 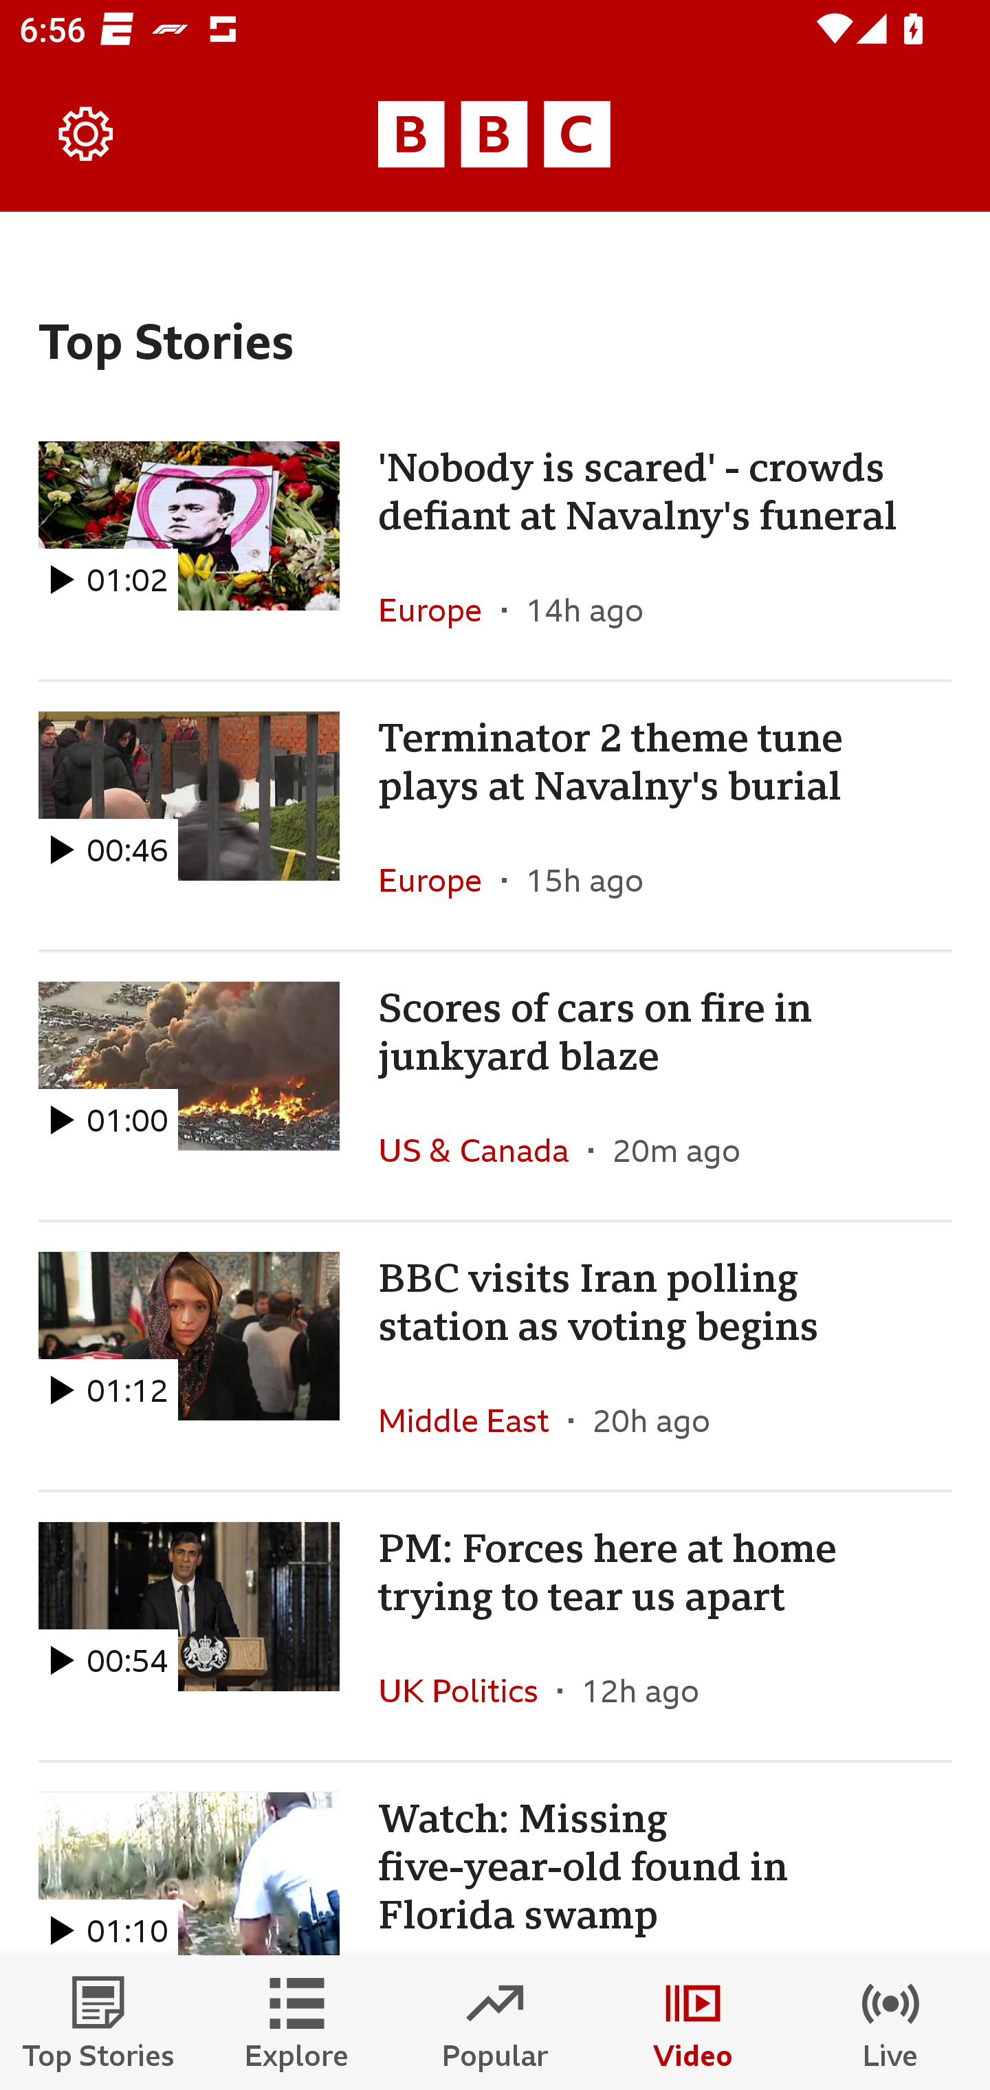 I want to click on US & Canada In the section US & Canada, so click(x=483, y=1150).